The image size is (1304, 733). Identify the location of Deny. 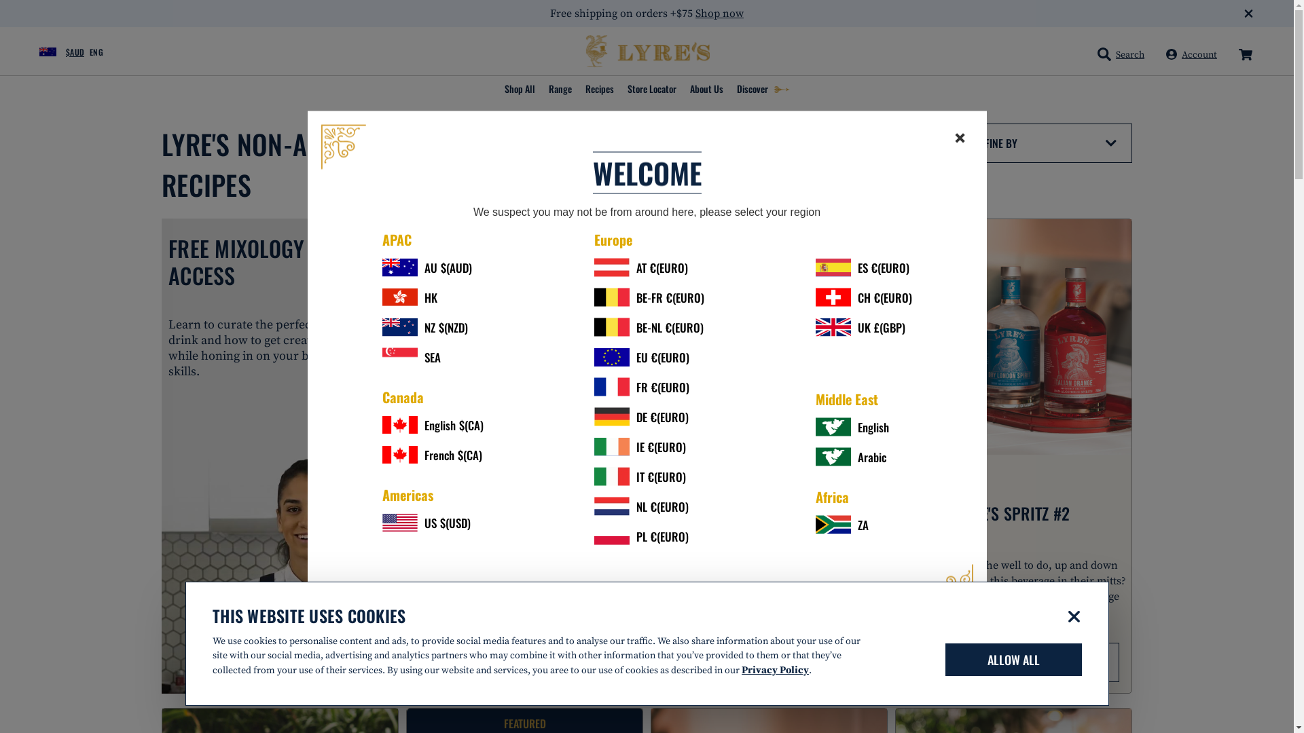
(1074, 616).